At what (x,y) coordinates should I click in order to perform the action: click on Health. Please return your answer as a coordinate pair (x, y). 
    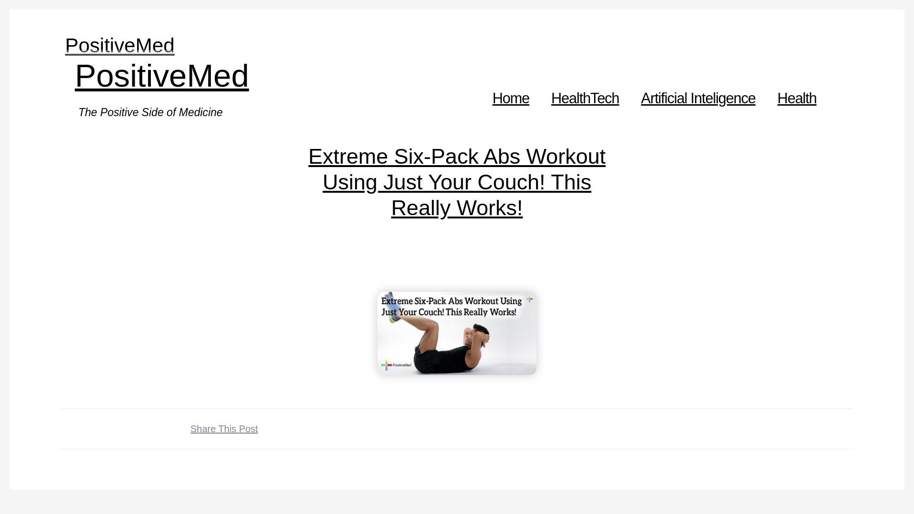
    Looking at the image, I should click on (796, 98).